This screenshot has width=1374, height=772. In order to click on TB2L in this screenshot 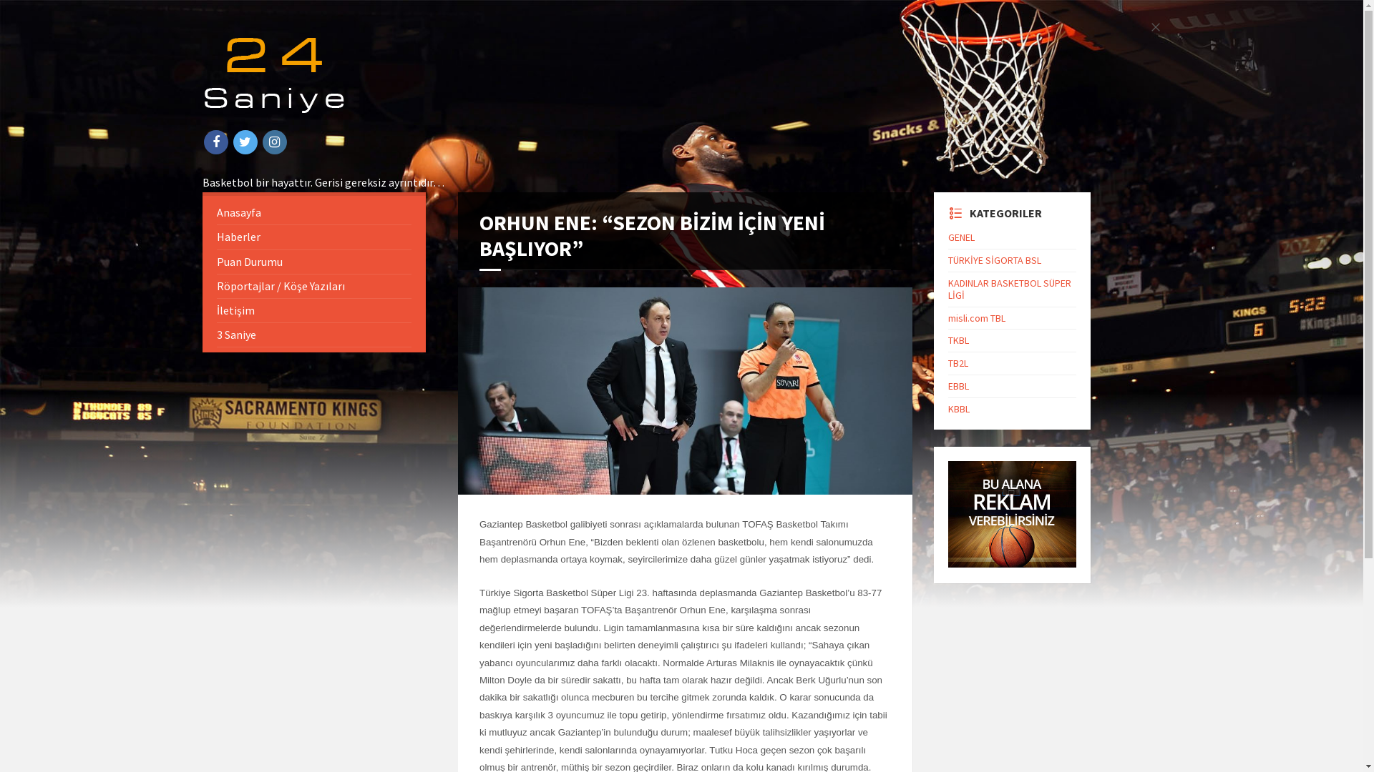, I will do `click(958, 363)`.